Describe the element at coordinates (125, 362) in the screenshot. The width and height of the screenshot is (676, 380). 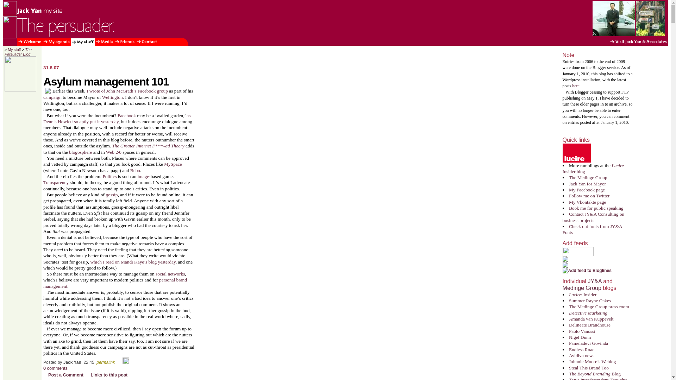
I see `Edit Post` at that location.